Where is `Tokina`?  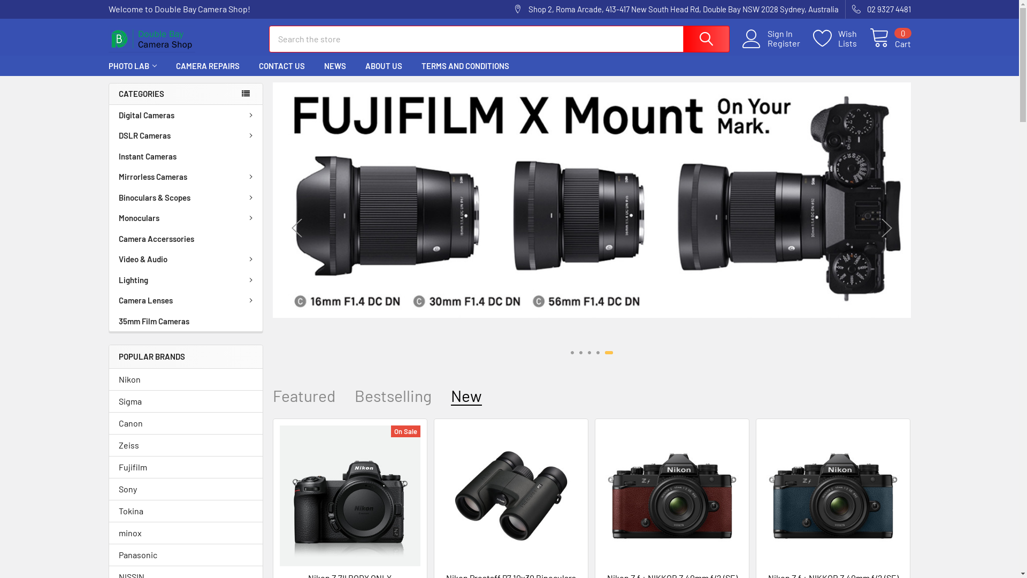
Tokina is located at coordinates (186, 511).